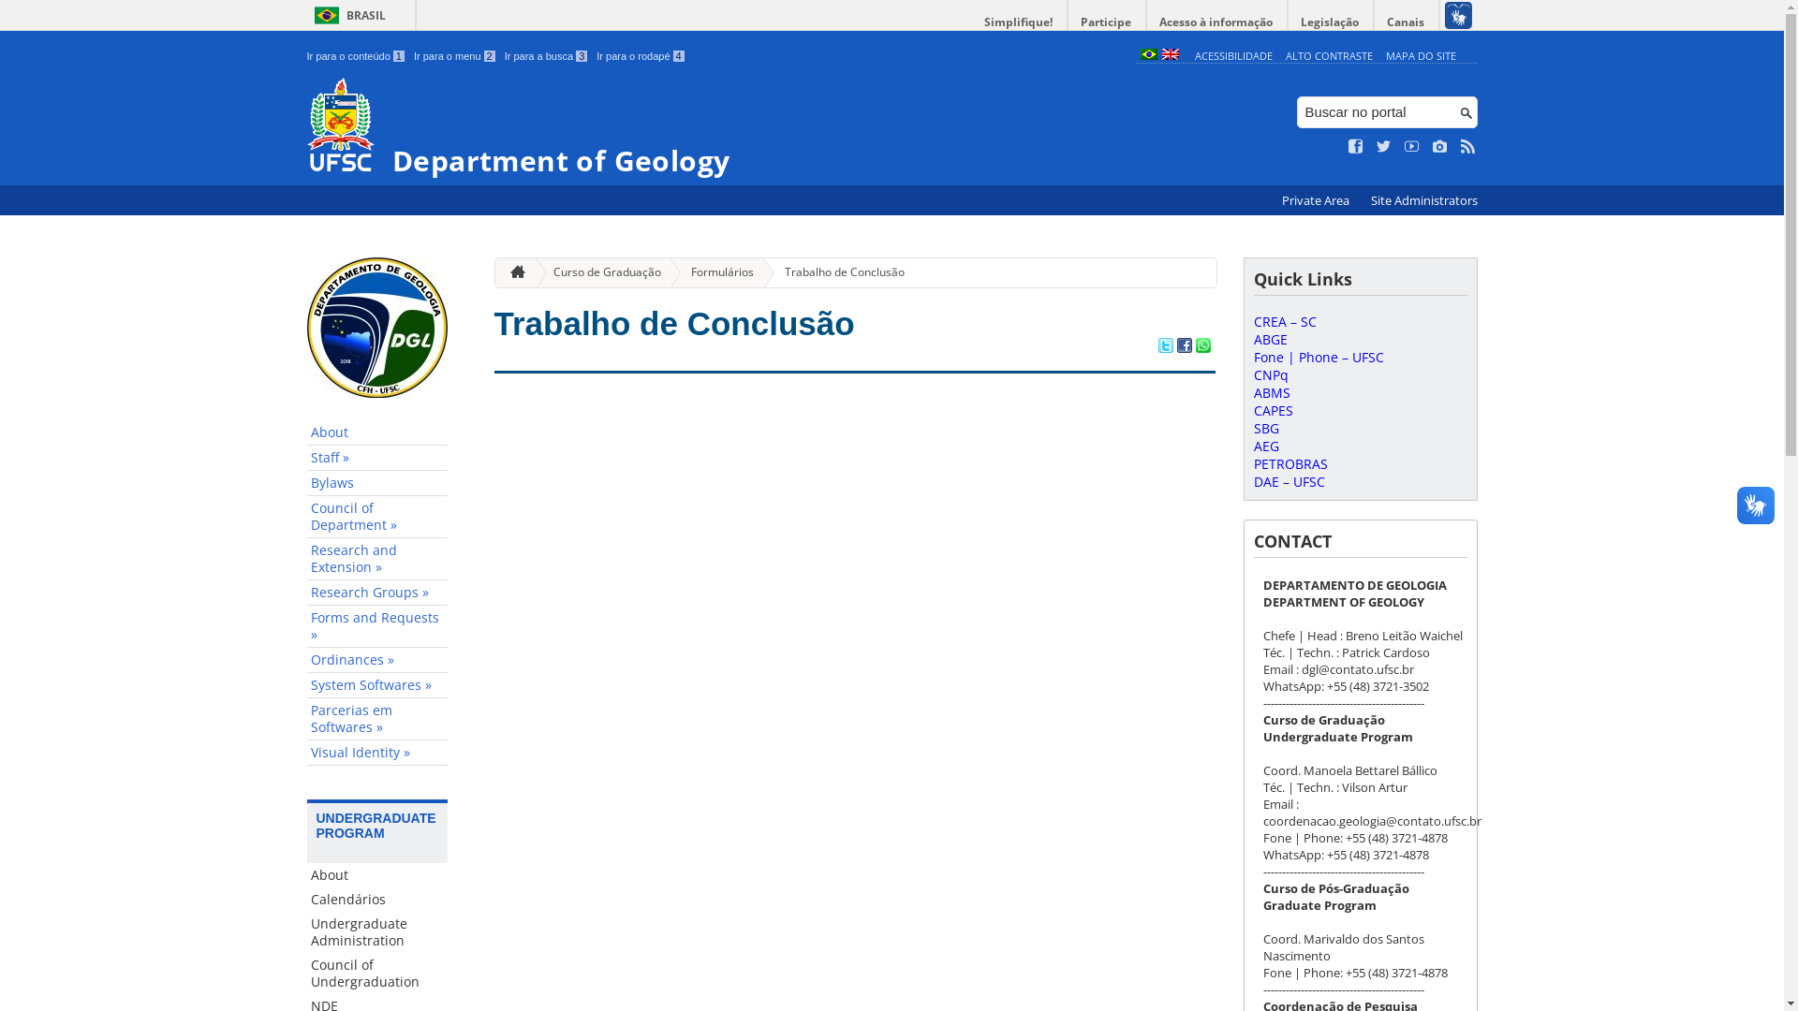 Image resolution: width=1798 pixels, height=1011 pixels. Describe the element at coordinates (377, 932) in the screenshot. I see `Undergraduate Administration` at that location.